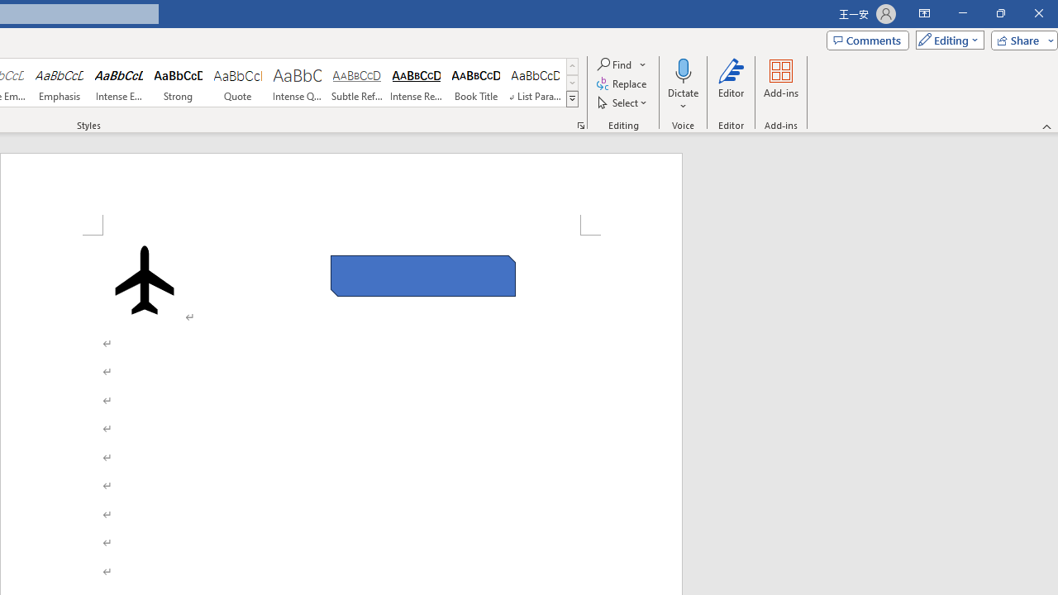  I want to click on Select, so click(623, 102).